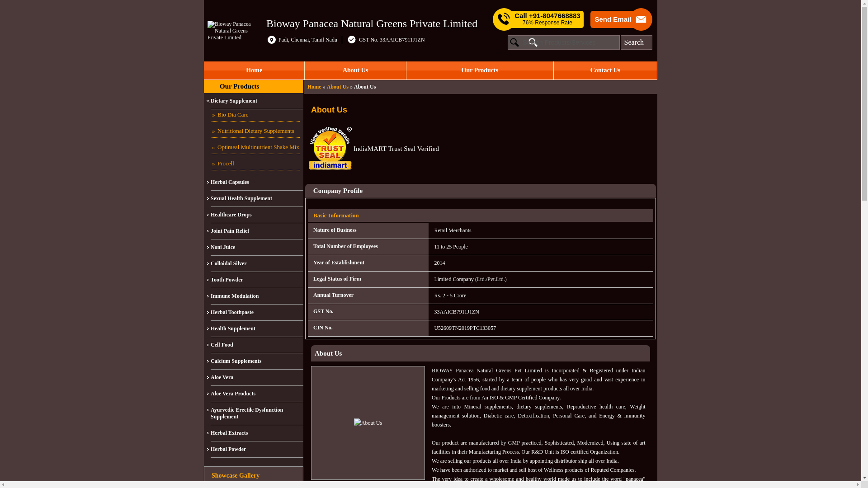 The image size is (868, 488). What do you see at coordinates (257, 215) in the screenshot?
I see `Healthcare Drops` at bounding box center [257, 215].